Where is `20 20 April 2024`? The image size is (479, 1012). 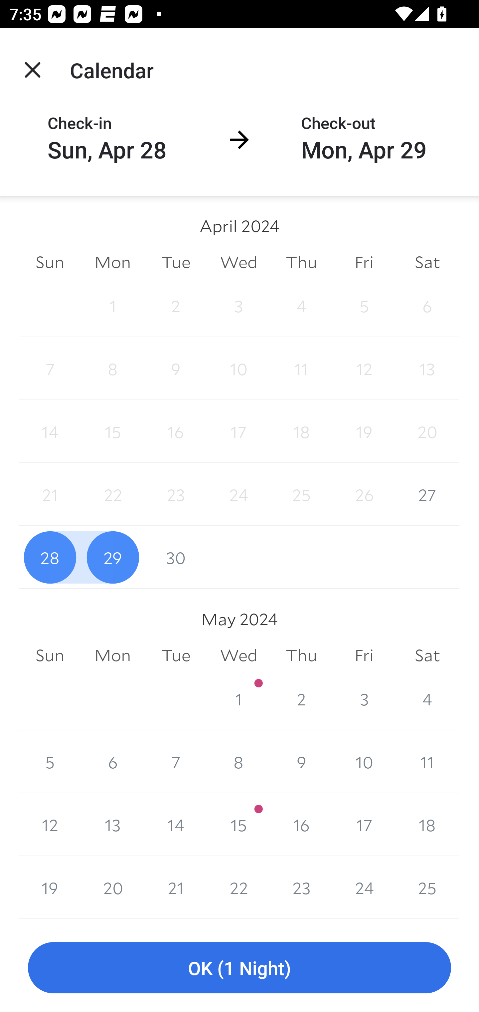 20 20 April 2024 is located at coordinates (427, 431).